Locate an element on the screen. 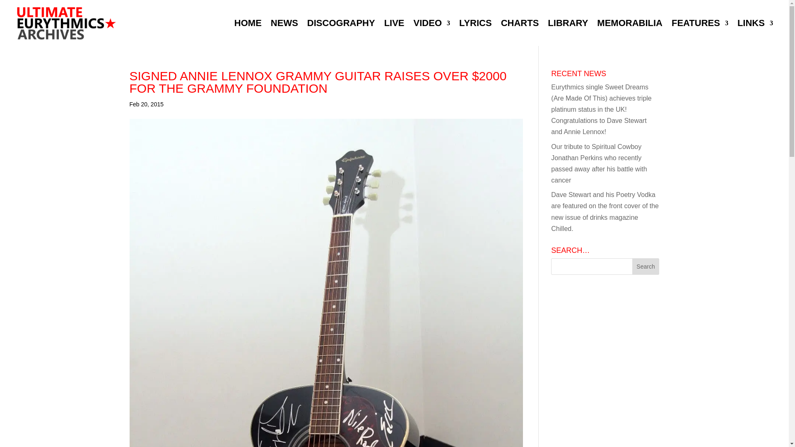 This screenshot has height=447, width=795. FEATURES is located at coordinates (700, 23).